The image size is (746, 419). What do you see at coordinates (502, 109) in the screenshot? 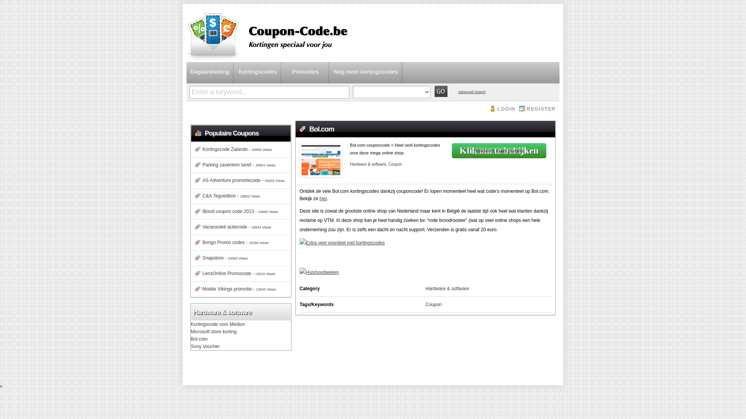
I see `LOGIN` at bounding box center [502, 109].